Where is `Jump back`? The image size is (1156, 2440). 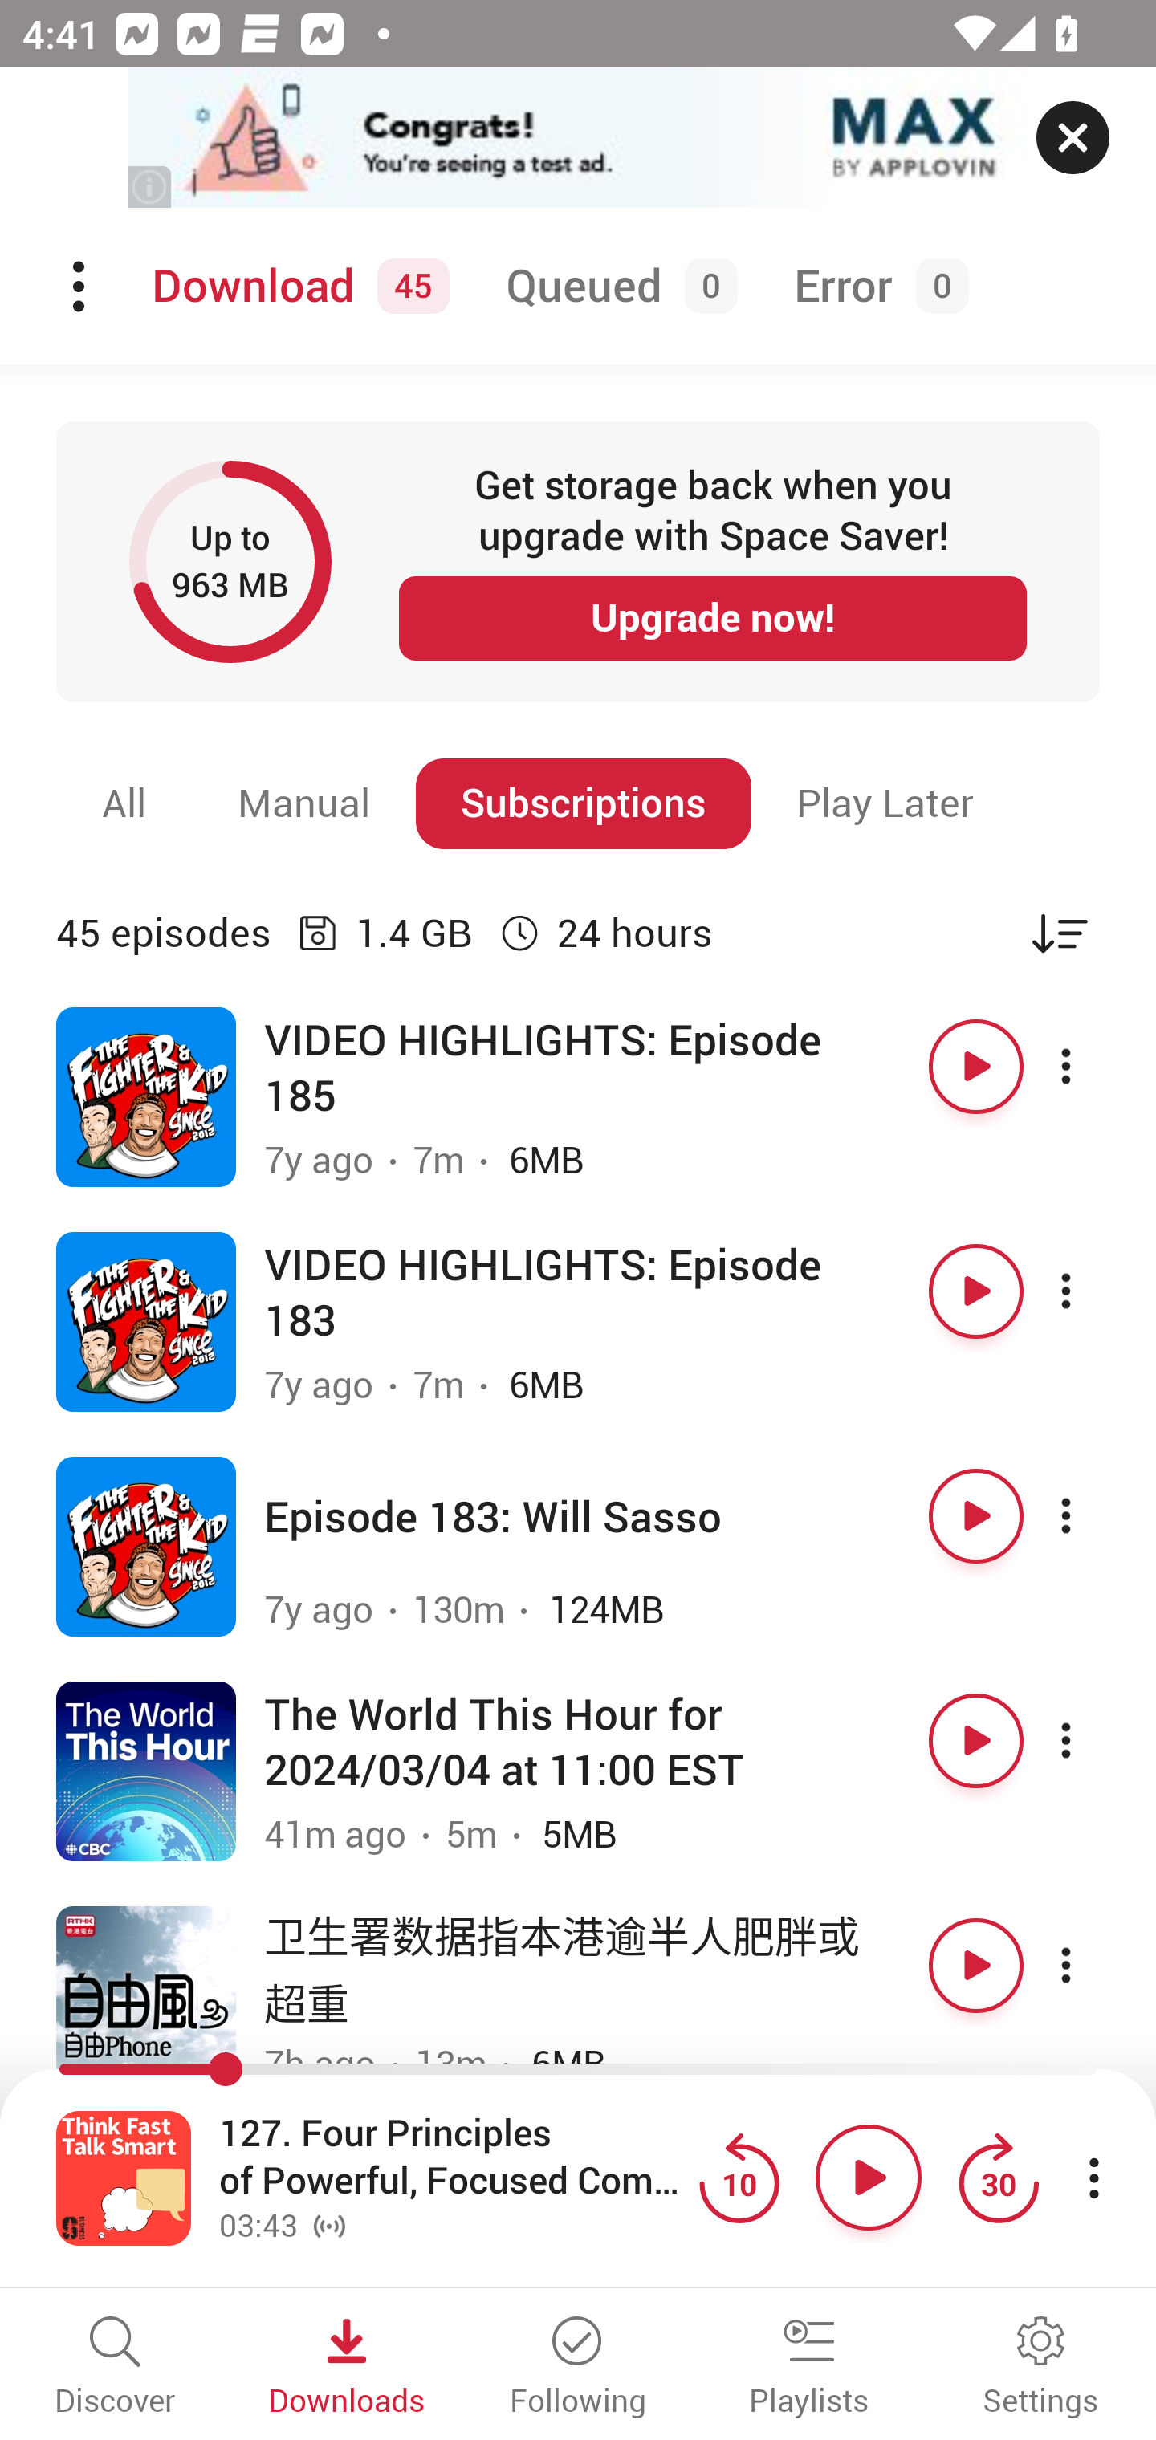
Jump back is located at coordinates (739, 2177).